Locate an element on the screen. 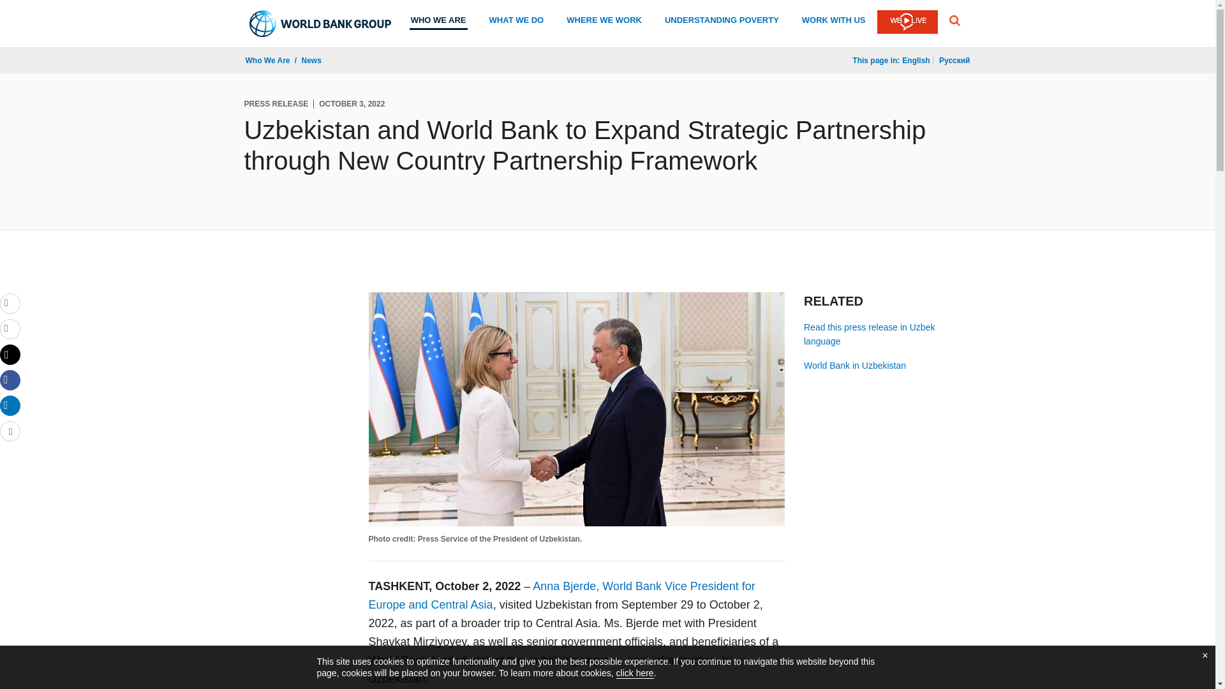  Global Search is located at coordinates (954, 20).